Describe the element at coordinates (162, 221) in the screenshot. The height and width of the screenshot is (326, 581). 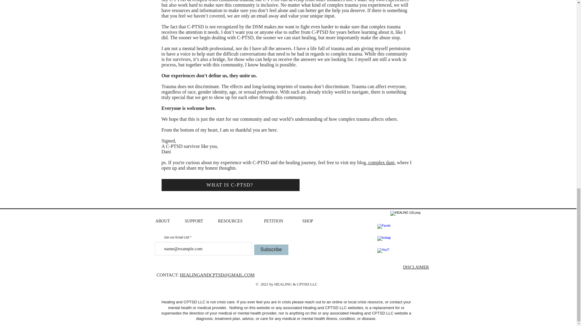
I see `ABOUT` at that location.